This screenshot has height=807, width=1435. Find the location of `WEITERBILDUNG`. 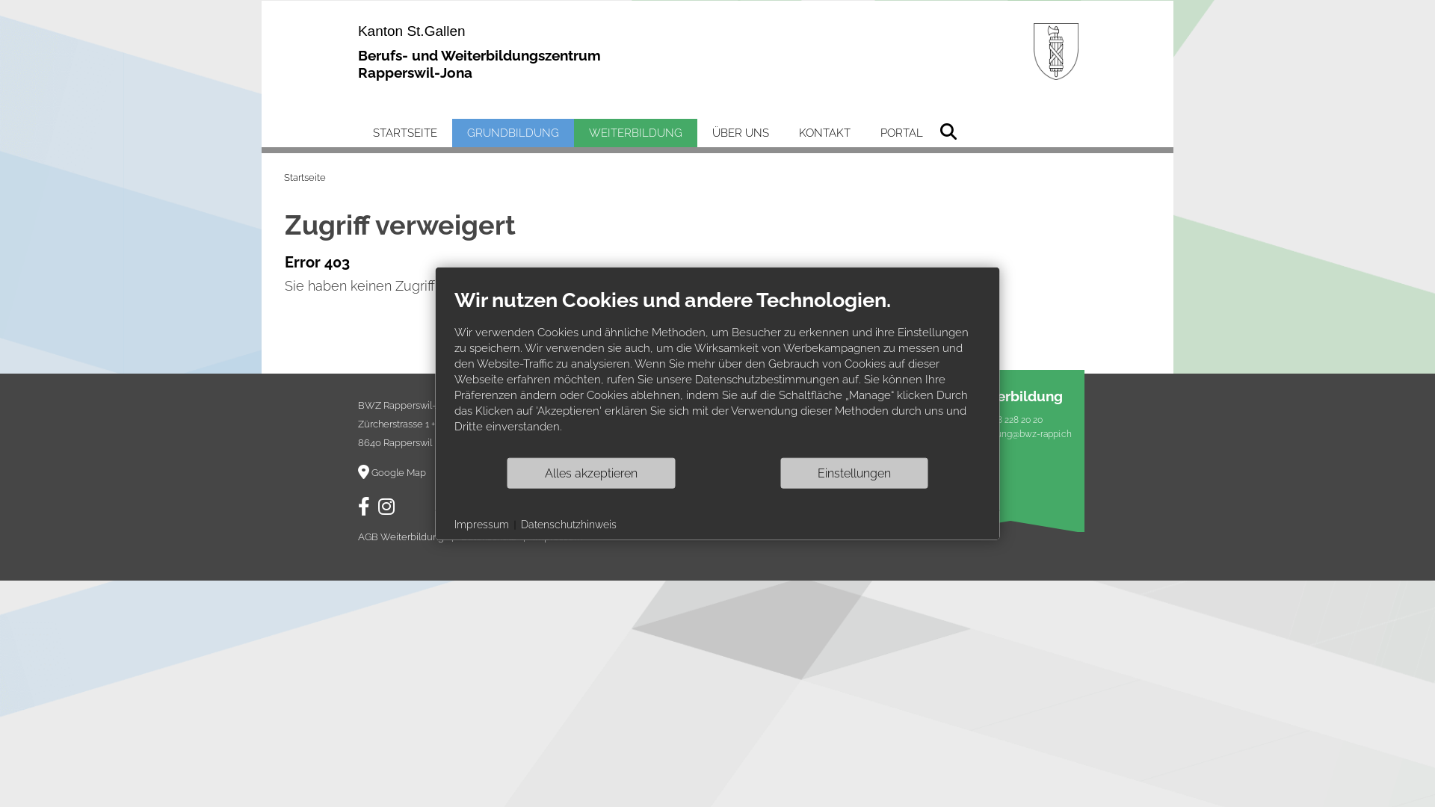

WEITERBILDUNG is located at coordinates (635, 133).